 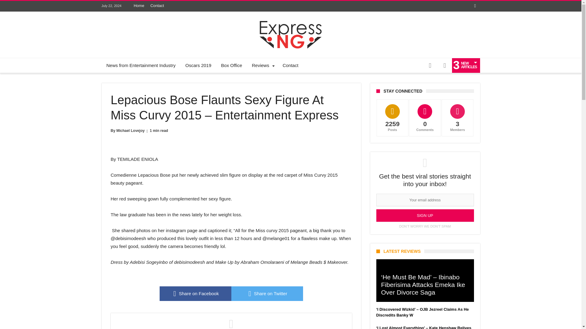 What do you see at coordinates (267, 294) in the screenshot?
I see `Share on Twitter` at bounding box center [267, 294].